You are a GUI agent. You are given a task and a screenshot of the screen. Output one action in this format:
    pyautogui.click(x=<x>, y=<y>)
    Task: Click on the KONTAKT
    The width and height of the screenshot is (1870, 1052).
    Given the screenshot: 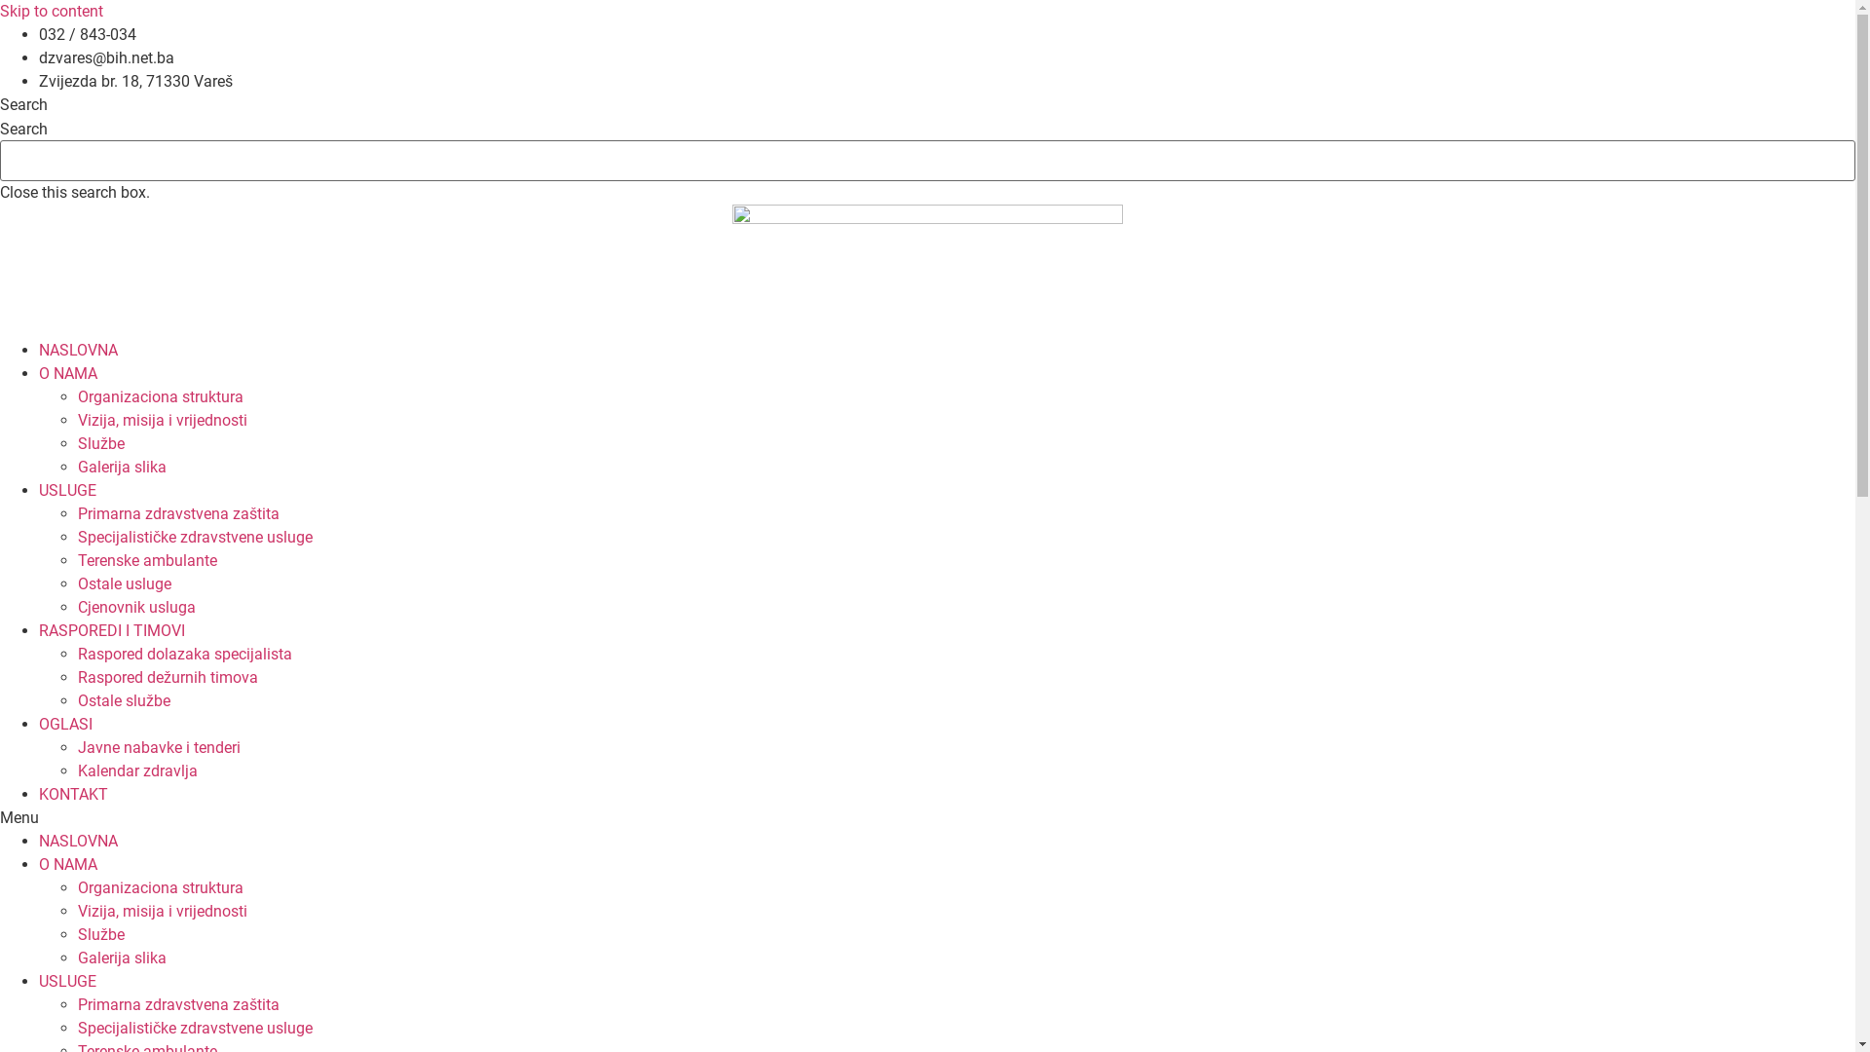 What is the action you would take?
    pyautogui.click(x=74, y=795)
    